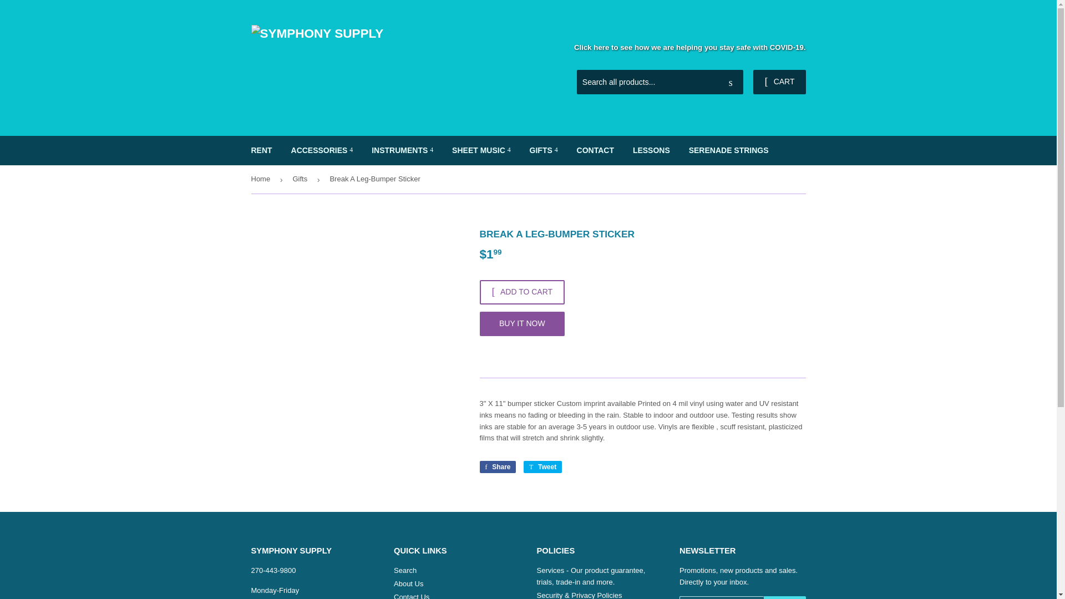 This screenshot has width=1065, height=599. What do you see at coordinates (779, 82) in the screenshot?
I see `CART` at bounding box center [779, 82].